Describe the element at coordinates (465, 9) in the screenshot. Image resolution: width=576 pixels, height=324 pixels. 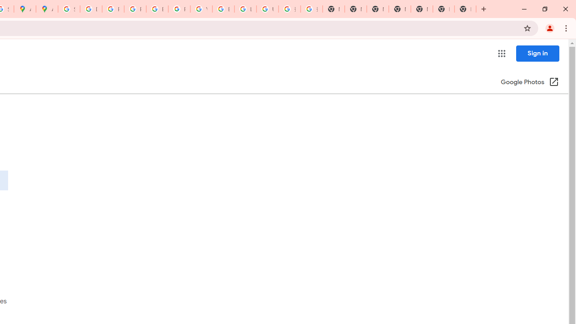
I see `New Tab` at that location.